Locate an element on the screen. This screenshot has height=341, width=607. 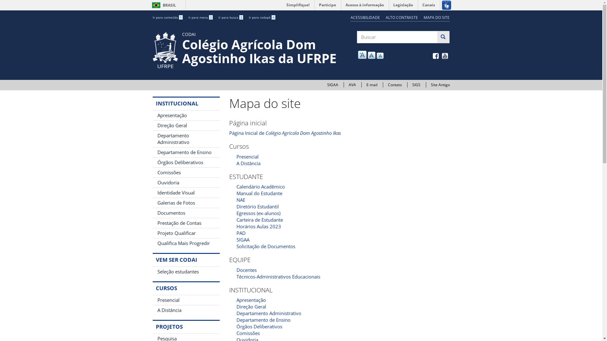
Identidade Visual is located at coordinates (186, 193).